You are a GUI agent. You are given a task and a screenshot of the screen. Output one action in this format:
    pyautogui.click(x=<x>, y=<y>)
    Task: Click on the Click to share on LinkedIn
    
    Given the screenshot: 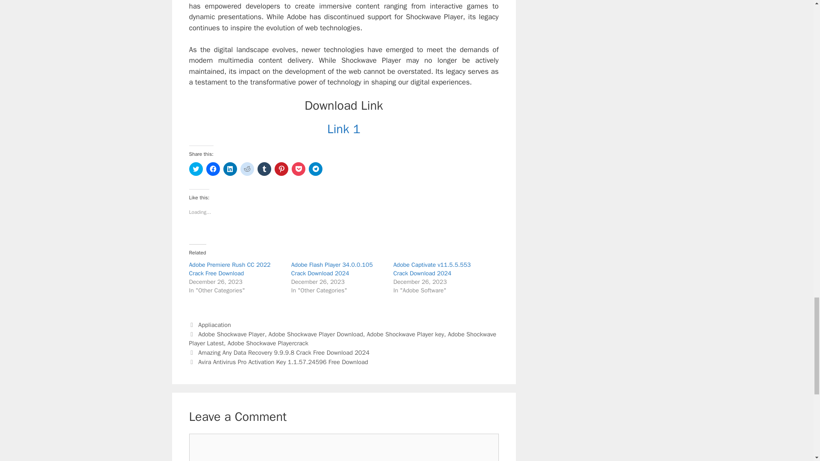 What is the action you would take?
    pyautogui.click(x=230, y=169)
    